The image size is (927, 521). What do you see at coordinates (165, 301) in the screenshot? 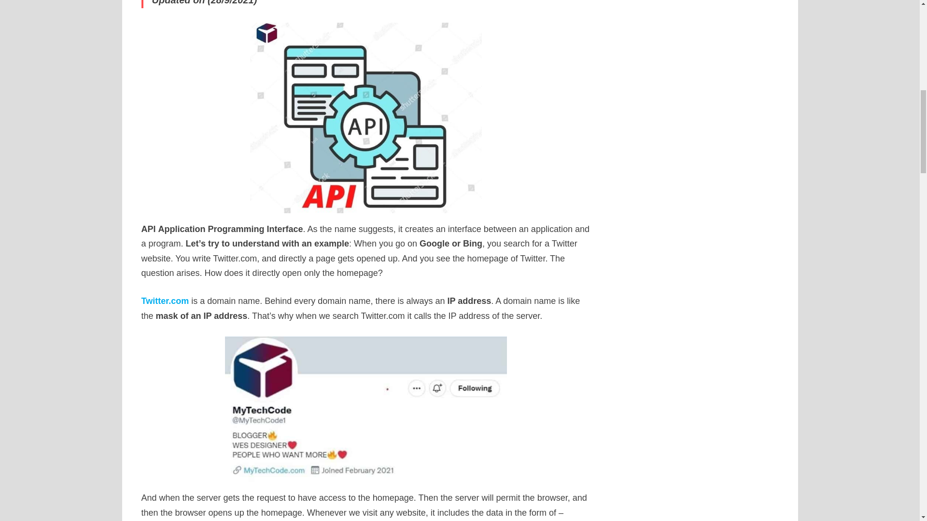
I see `Twitter.com` at bounding box center [165, 301].